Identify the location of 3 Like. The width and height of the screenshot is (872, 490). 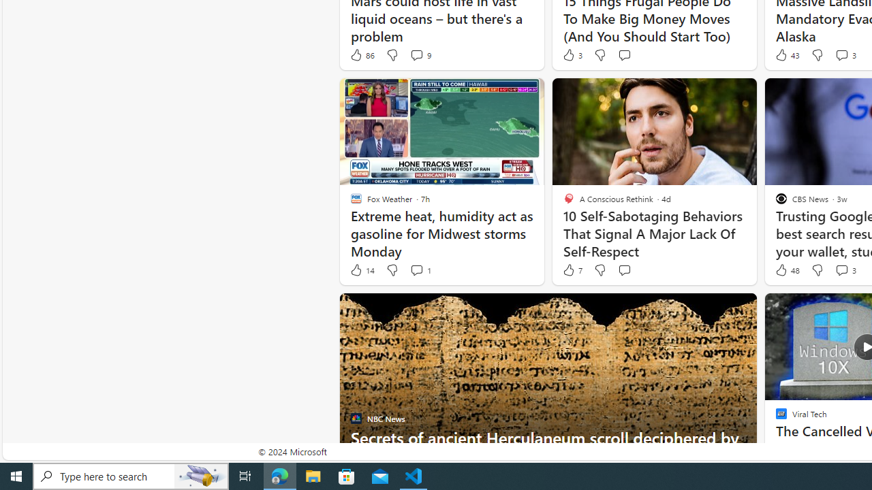
(572, 54).